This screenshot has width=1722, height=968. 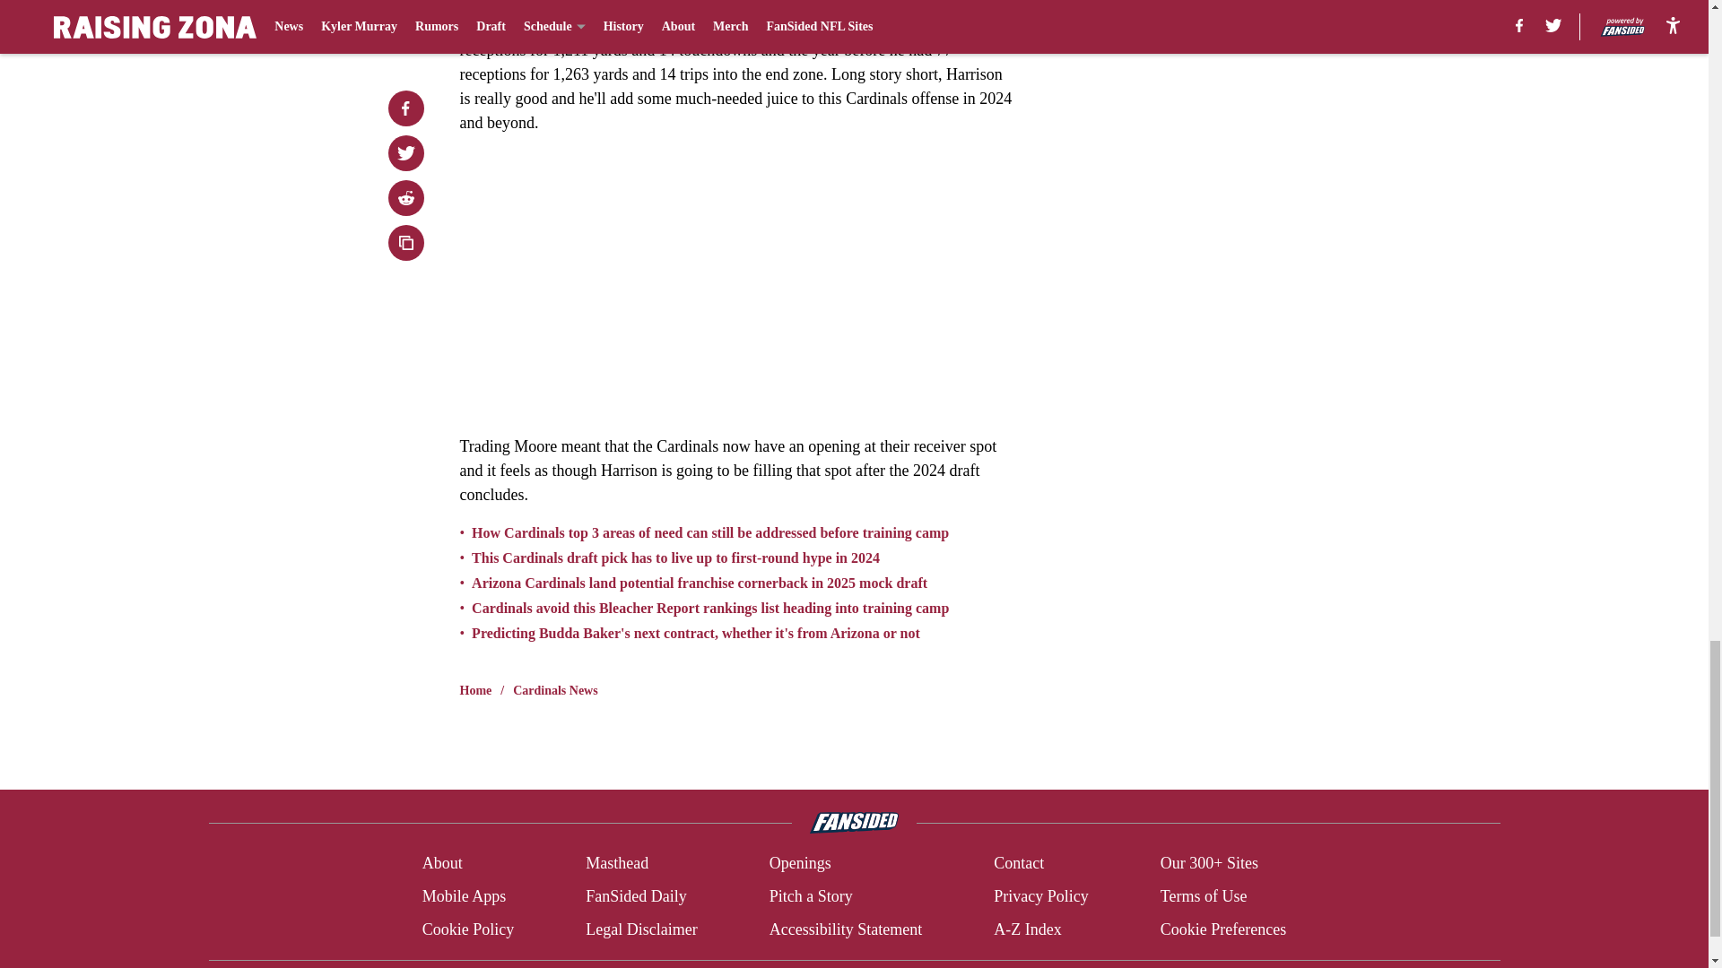 I want to click on Home, so click(x=475, y=690).